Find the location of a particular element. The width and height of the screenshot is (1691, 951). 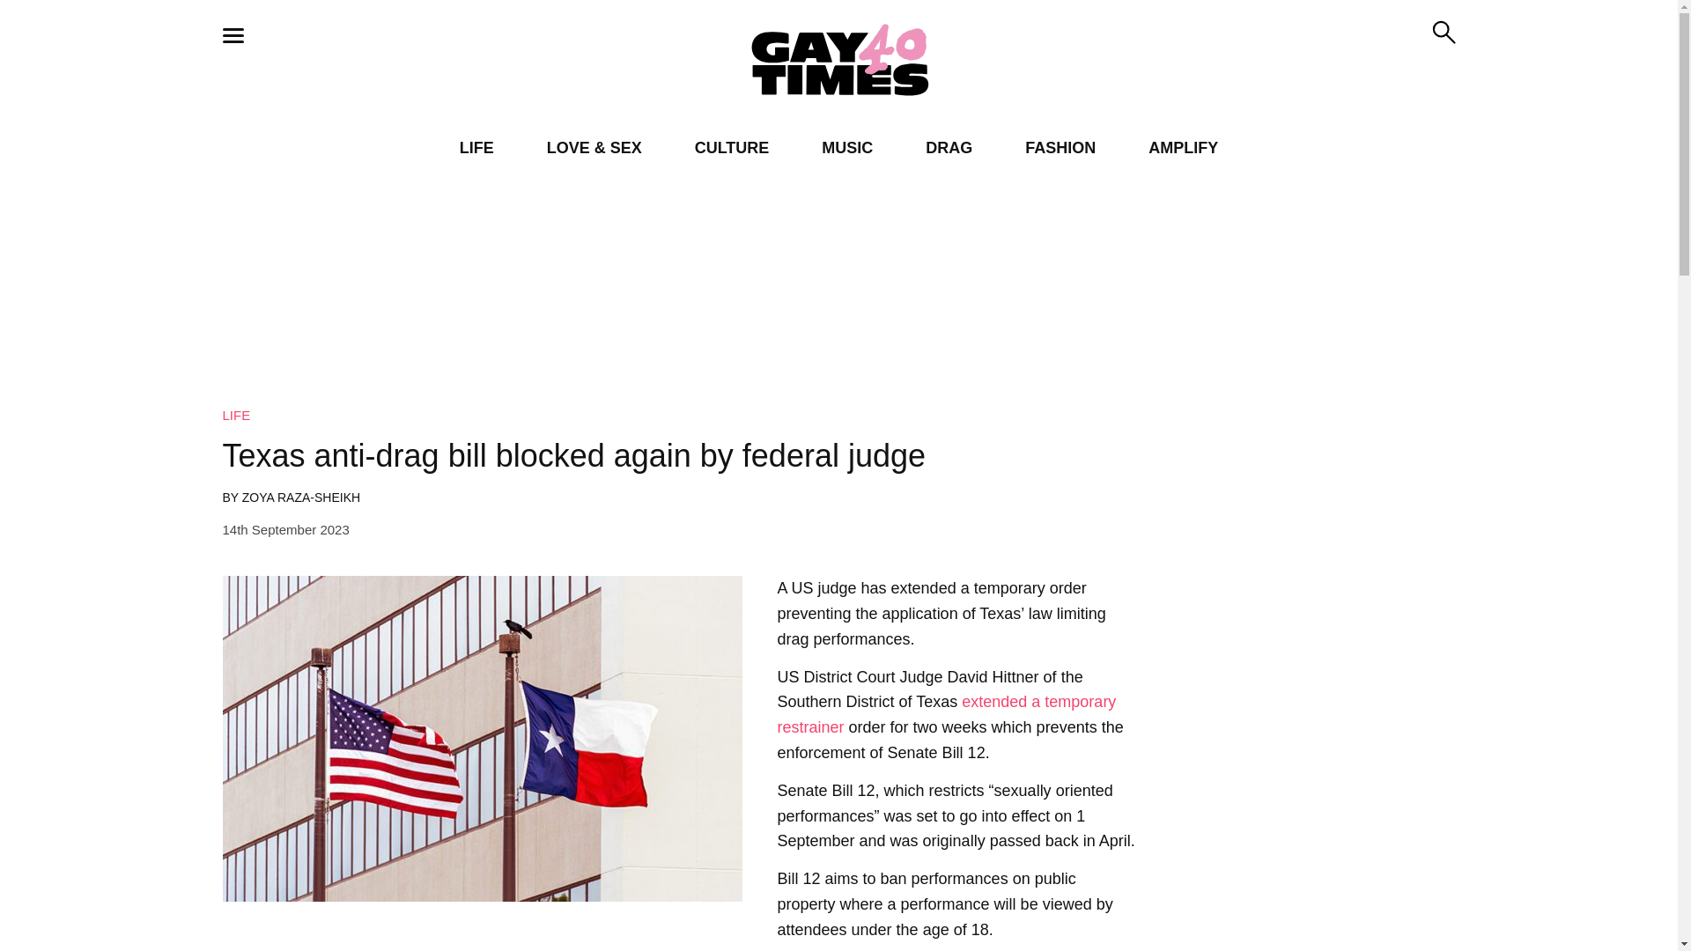

FASHION is located at coordinates (1060, 148).